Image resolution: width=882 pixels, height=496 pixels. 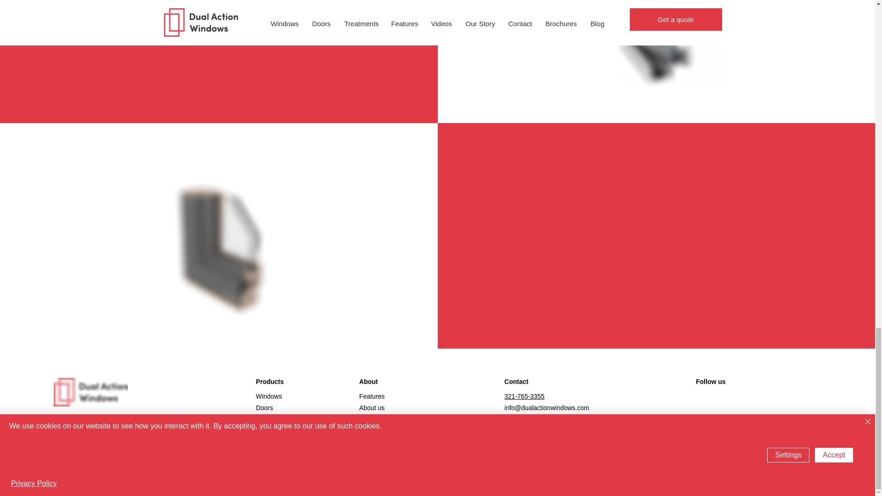 I want to click on Windows, so click(x=269, y=396).